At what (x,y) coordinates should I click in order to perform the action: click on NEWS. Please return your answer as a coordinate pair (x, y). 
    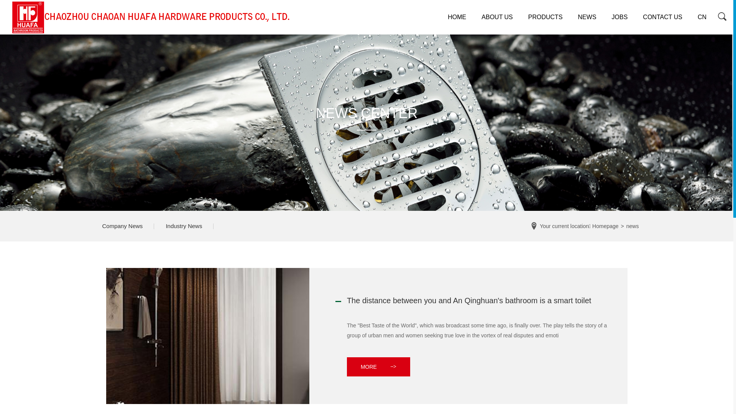
    Looking at the image, I should click on (587, 17).